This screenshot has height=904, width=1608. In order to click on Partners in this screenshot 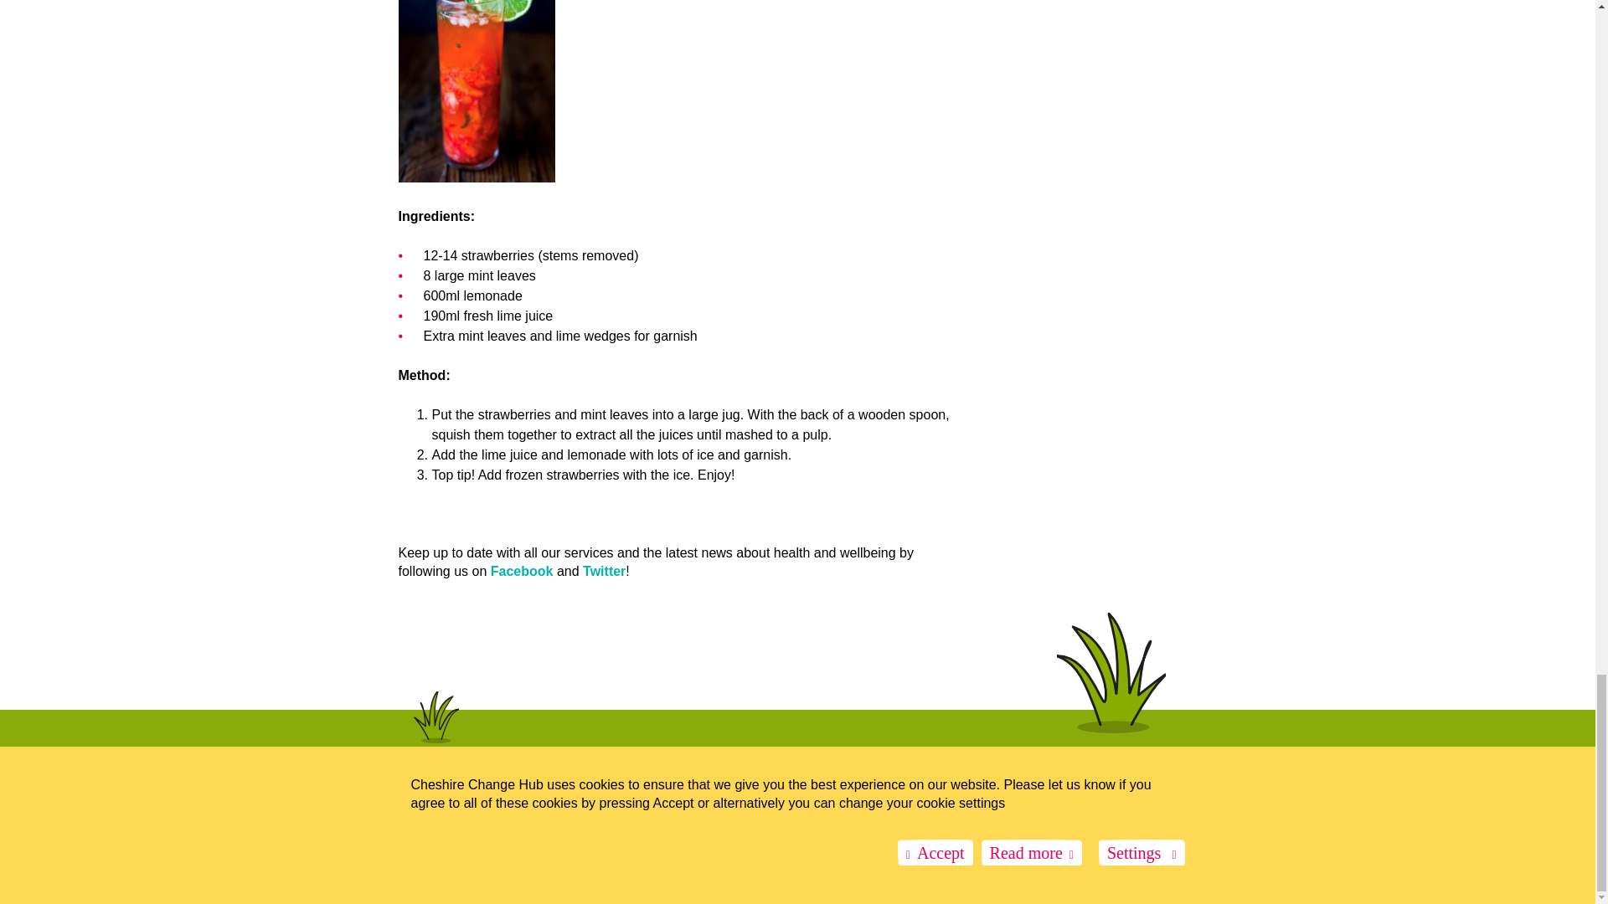, I will do `click(418, 819)`.